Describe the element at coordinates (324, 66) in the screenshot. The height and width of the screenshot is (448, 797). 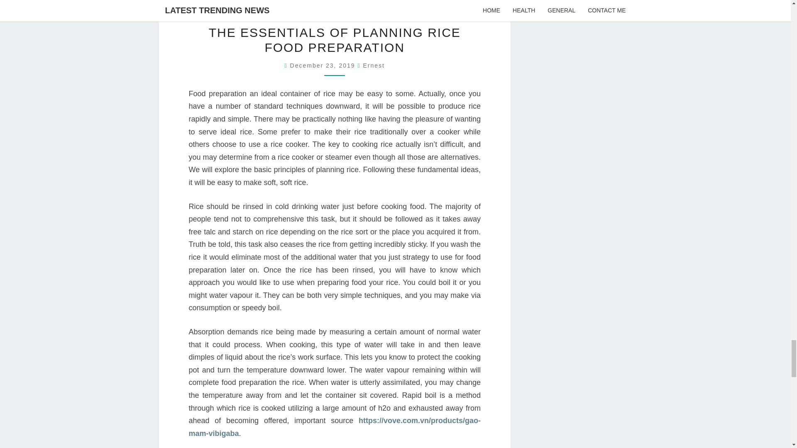
I see `December 23, 2019` at that location.